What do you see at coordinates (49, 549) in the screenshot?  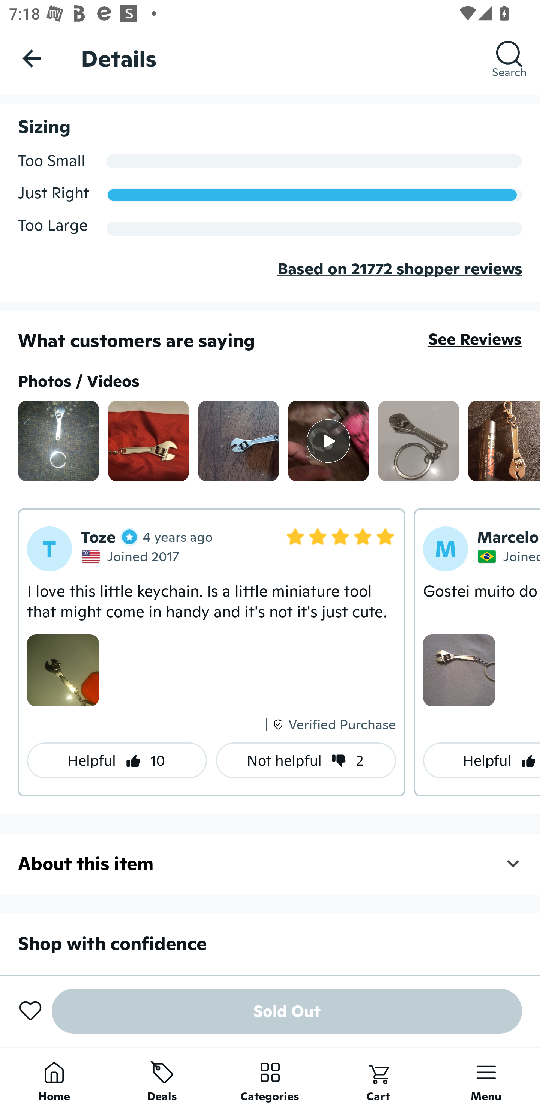 I see `T` at bounding box center [49, 549].